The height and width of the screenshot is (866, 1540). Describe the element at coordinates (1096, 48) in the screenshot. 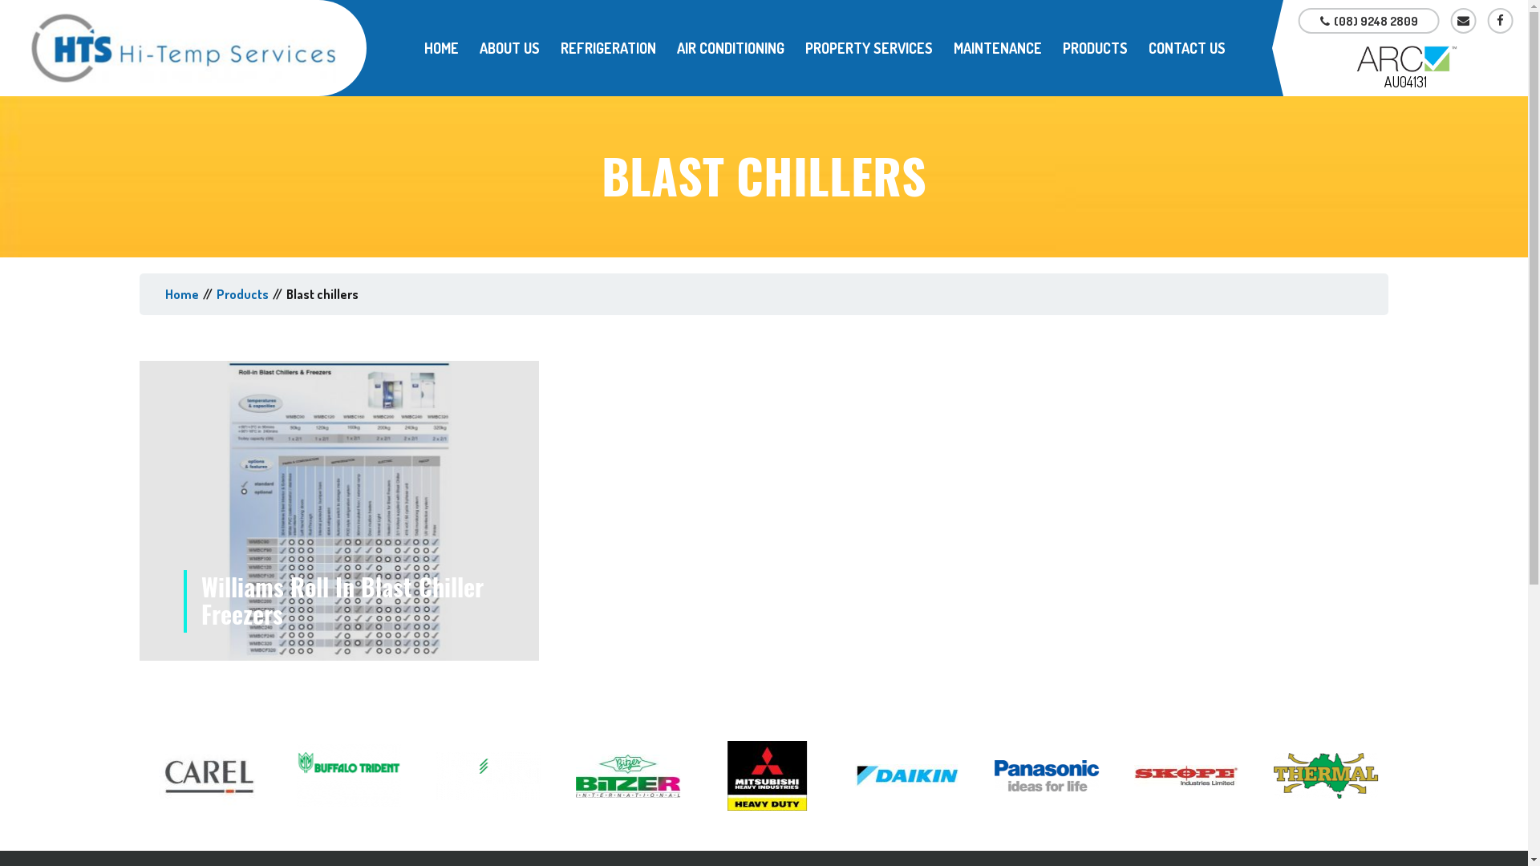

I see `PRODUCTS` at that location.